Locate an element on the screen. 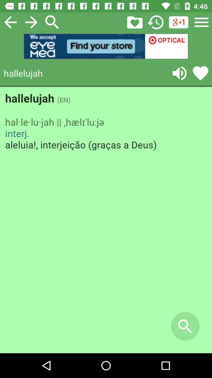 This screenshot has height=378, width=212. add to favorites folder is located at coordinates (135, 22).